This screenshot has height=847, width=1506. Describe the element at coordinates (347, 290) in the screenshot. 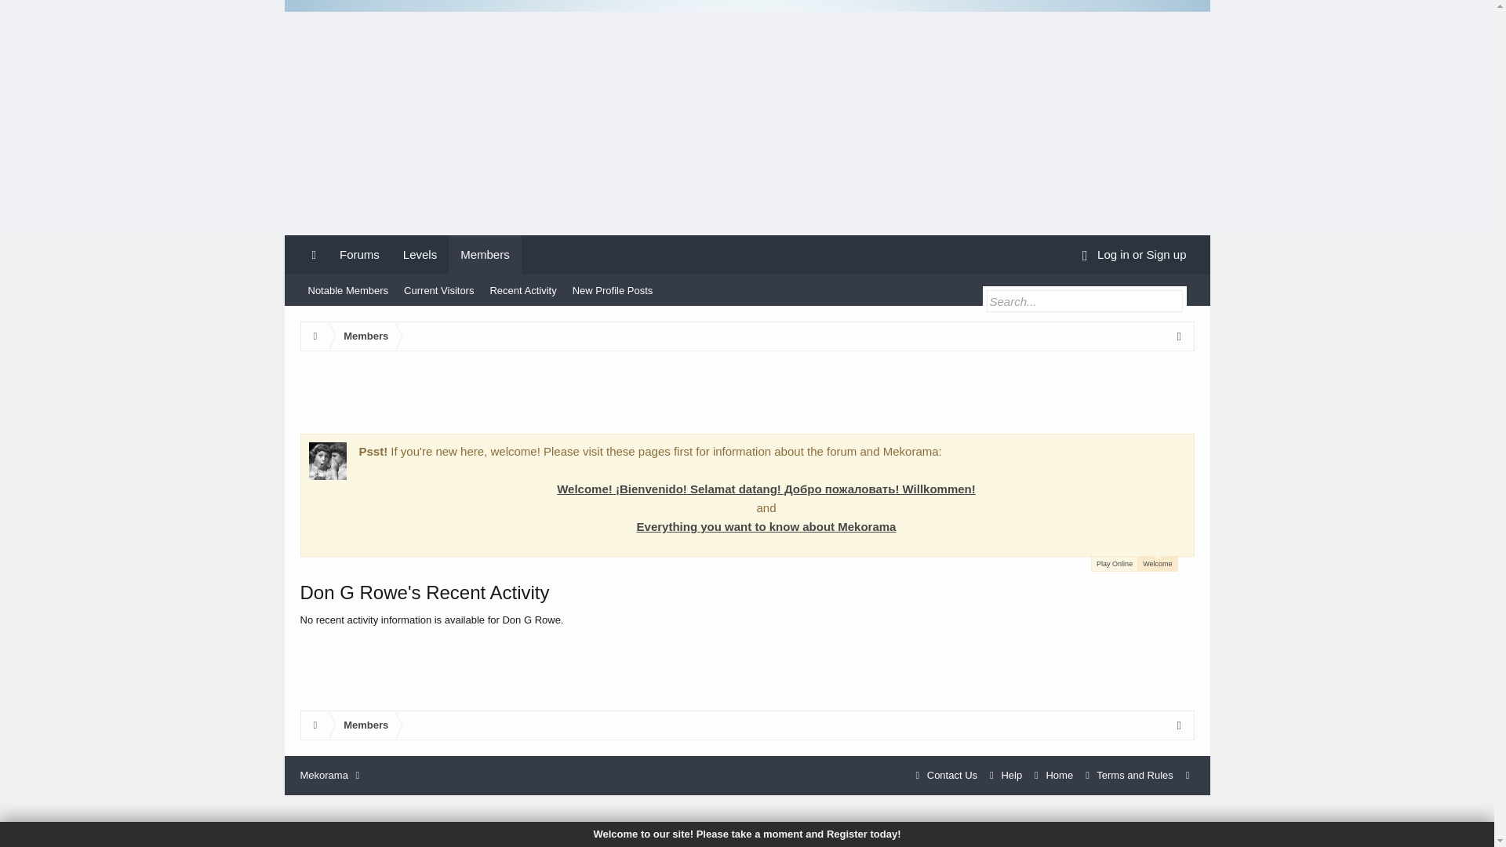

I see `Notable Members` at that location.